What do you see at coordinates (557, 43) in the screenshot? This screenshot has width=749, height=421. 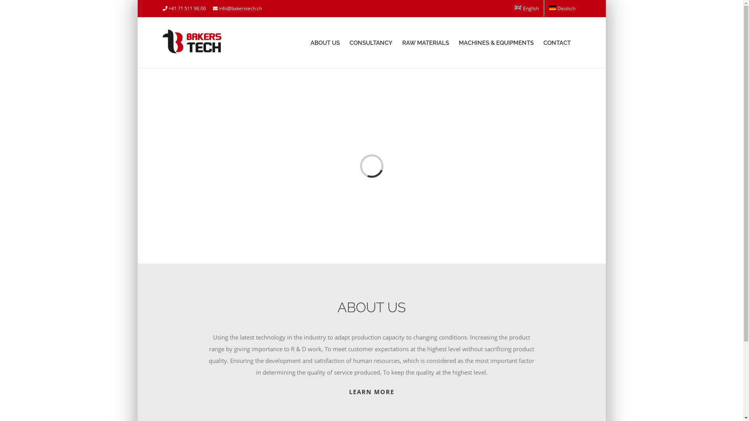 I see `CONTACT` at bounding box center [557, 43].